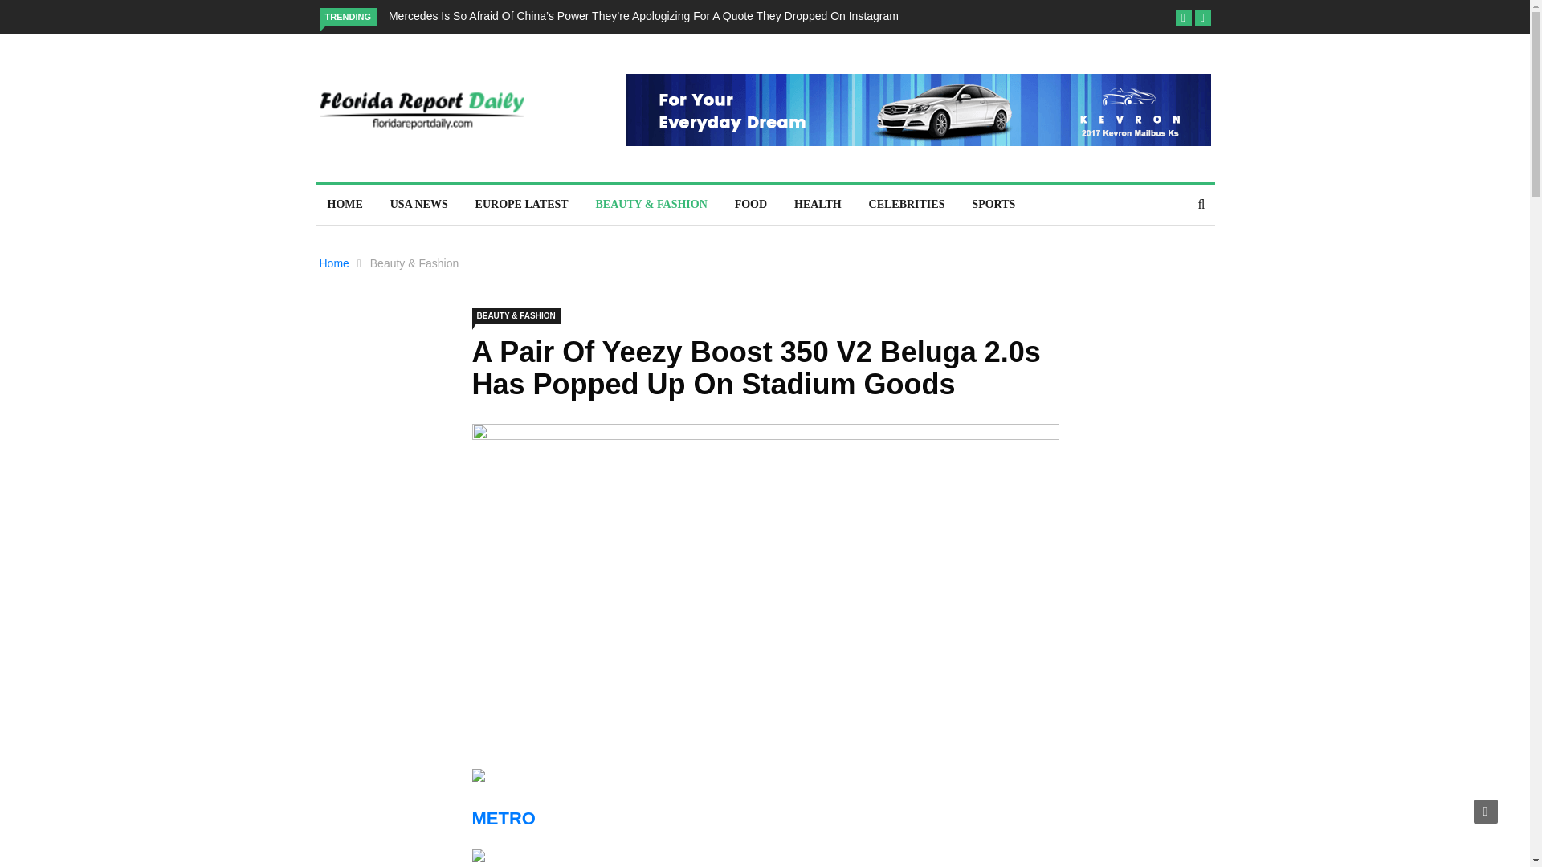  What do you see at coordinates (344, 204) in the screenshot?
I see `HOME` at bounding box center [344, 204].